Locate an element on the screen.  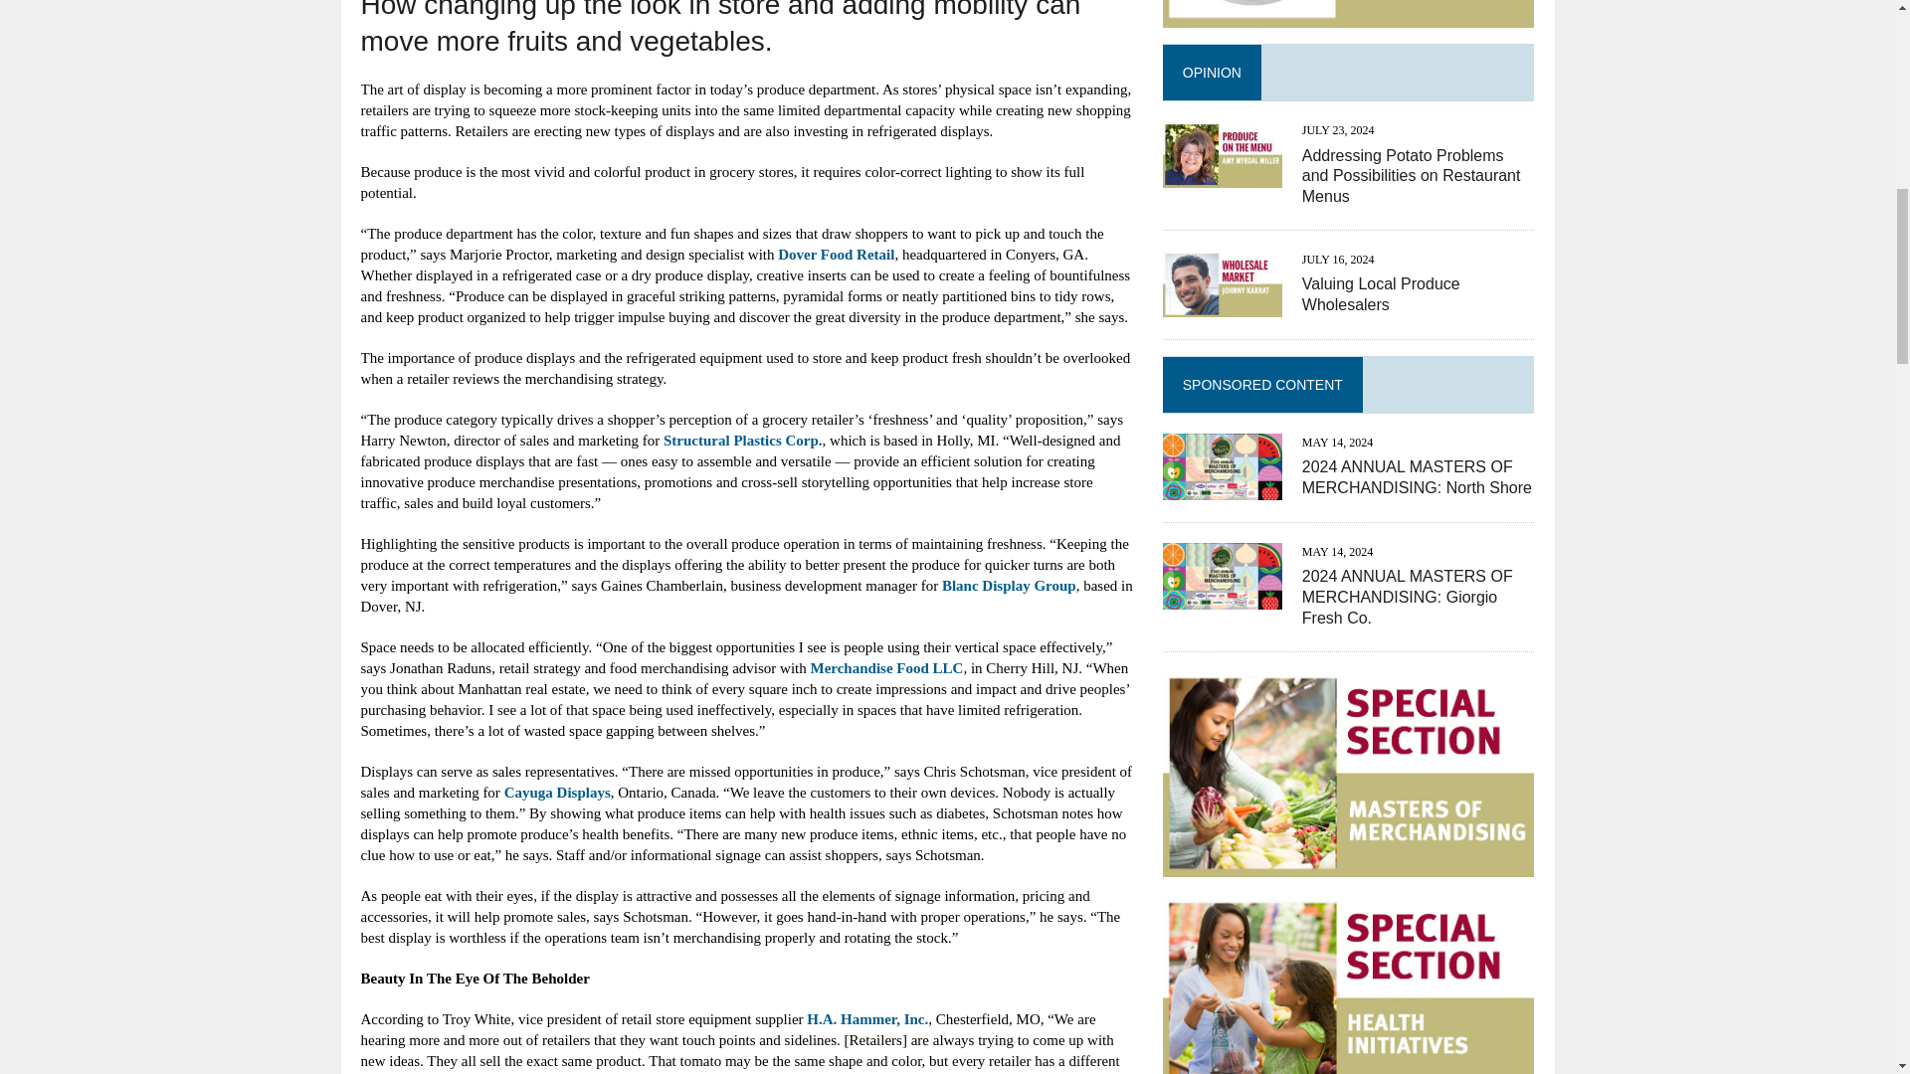
Valuing Local Produce Wholesalers is located at coordinates (1222, 304).